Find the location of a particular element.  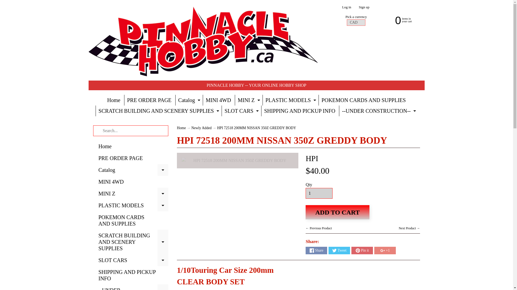

Share on Facebook is located at coordinates (316, 251).